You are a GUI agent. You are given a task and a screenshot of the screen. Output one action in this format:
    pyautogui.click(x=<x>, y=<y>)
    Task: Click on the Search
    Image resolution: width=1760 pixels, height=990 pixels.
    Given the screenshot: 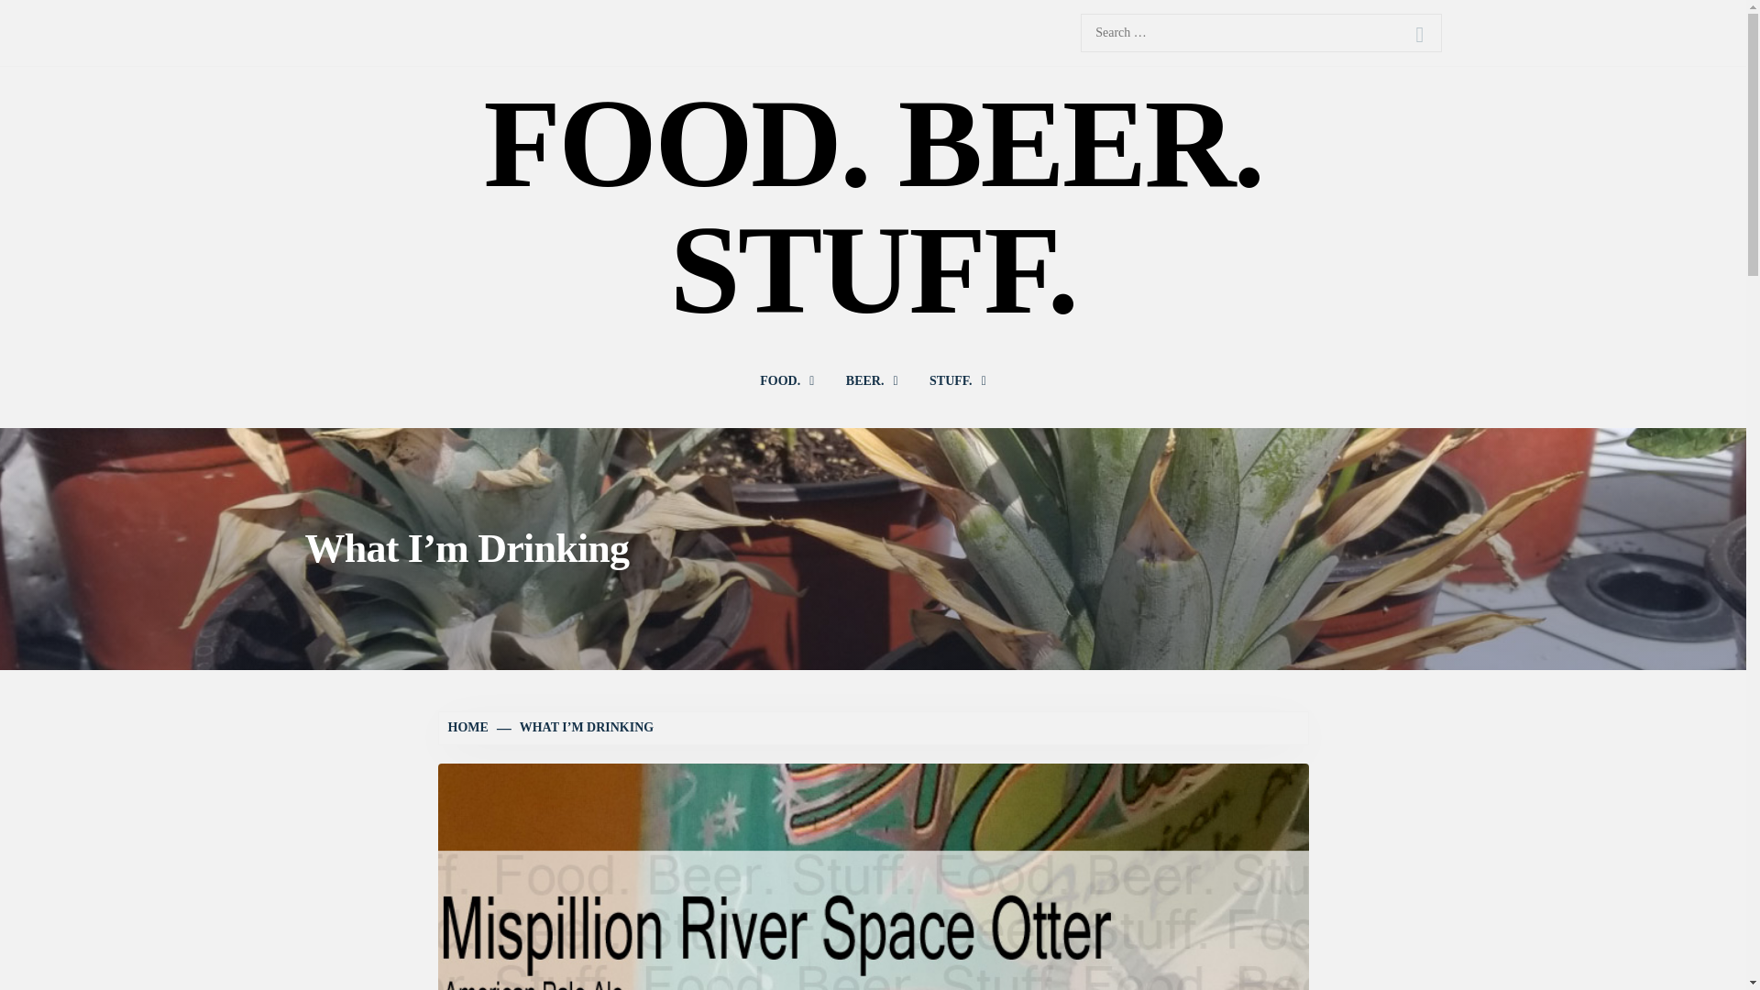 What is the action you would take?
    pyautogui.click(x=1419, y=35)
    